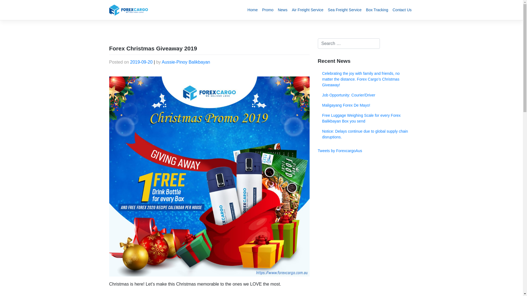 This screenshot has width=527, height=296. Describe the element at coordinates (307, 10) in the screenshot. I see `Air Freight Service` at that location.